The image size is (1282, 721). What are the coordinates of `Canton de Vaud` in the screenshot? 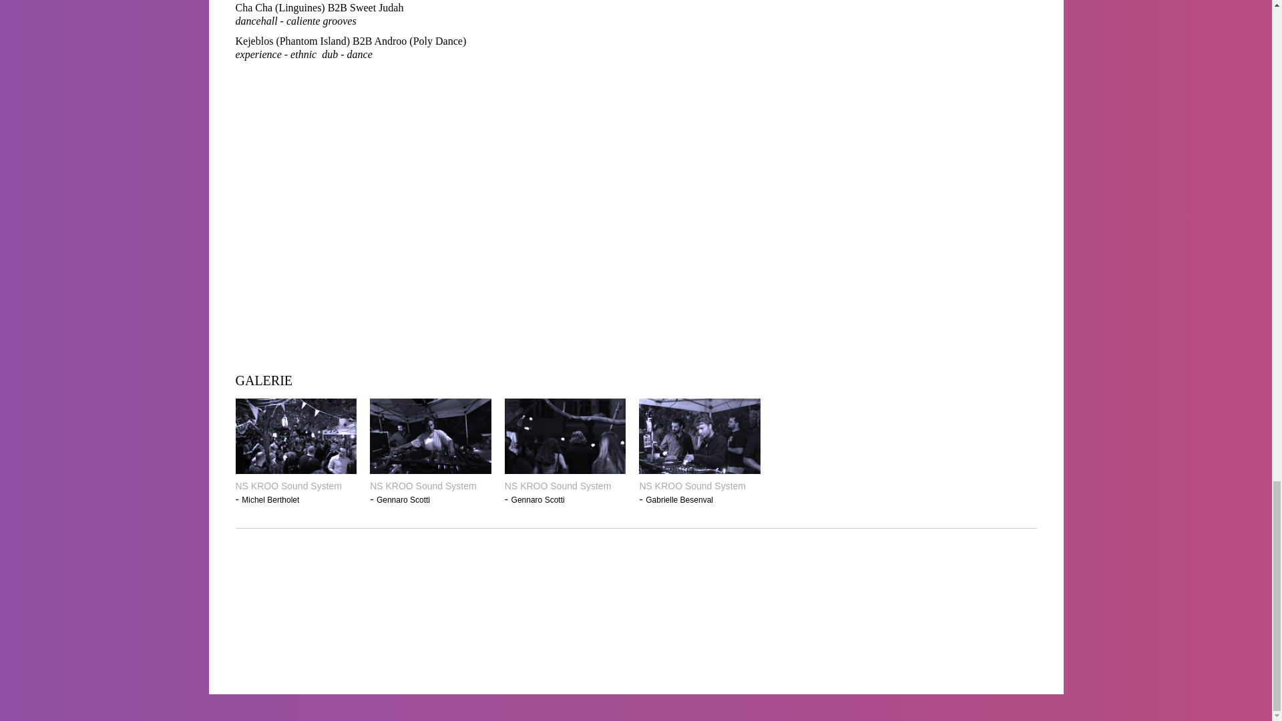 It's located at (433, 641).